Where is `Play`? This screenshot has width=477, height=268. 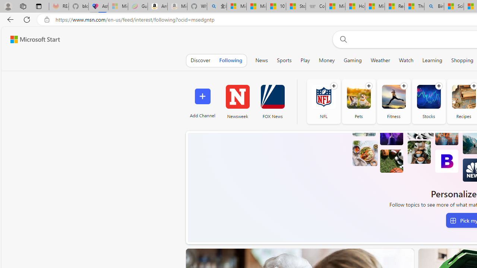 Play is located at coordinates (305, 60).